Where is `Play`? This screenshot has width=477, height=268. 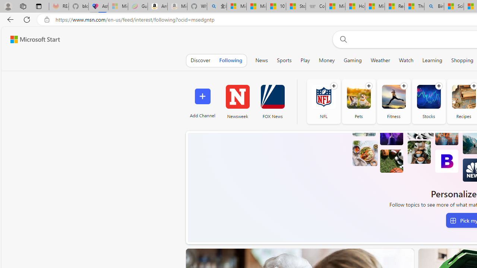 Play is located at coordinates (305, 60).